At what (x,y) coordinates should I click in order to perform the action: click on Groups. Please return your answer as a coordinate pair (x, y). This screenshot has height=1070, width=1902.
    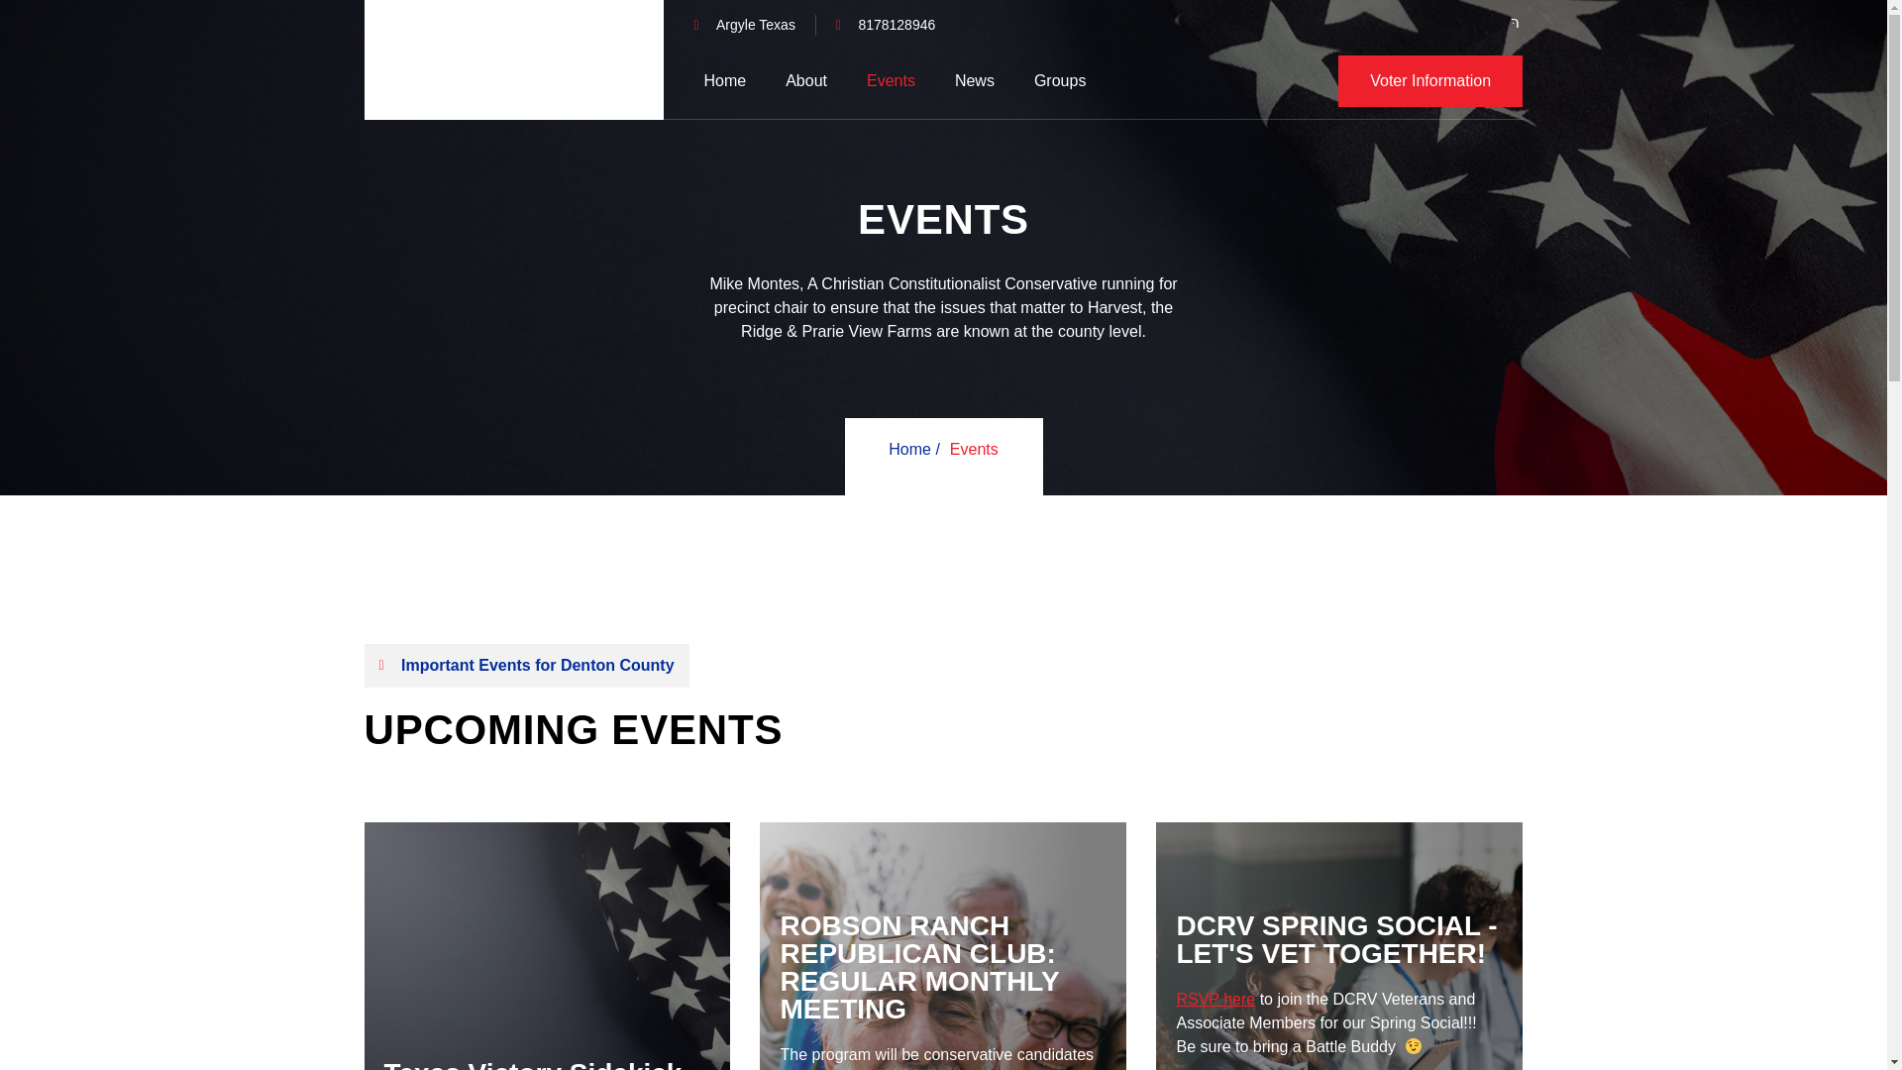
    Looking at the image, I should click on (1070, 81).